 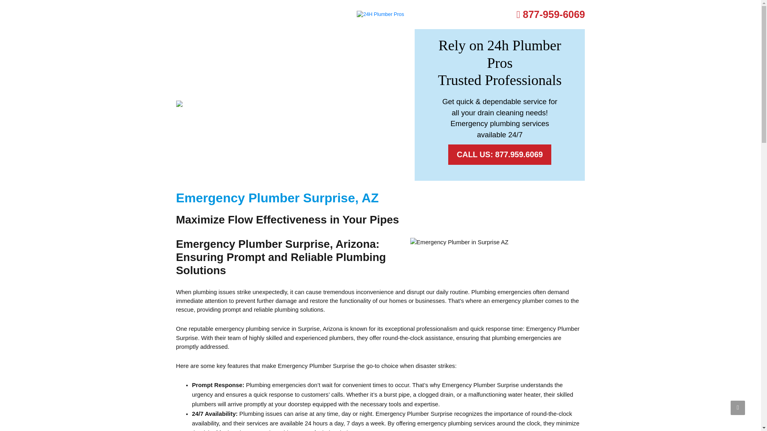 What do you see at coordinates (550, 14) in the screenshot?
I see `Call Us Now` at bounding box center [550, 14].